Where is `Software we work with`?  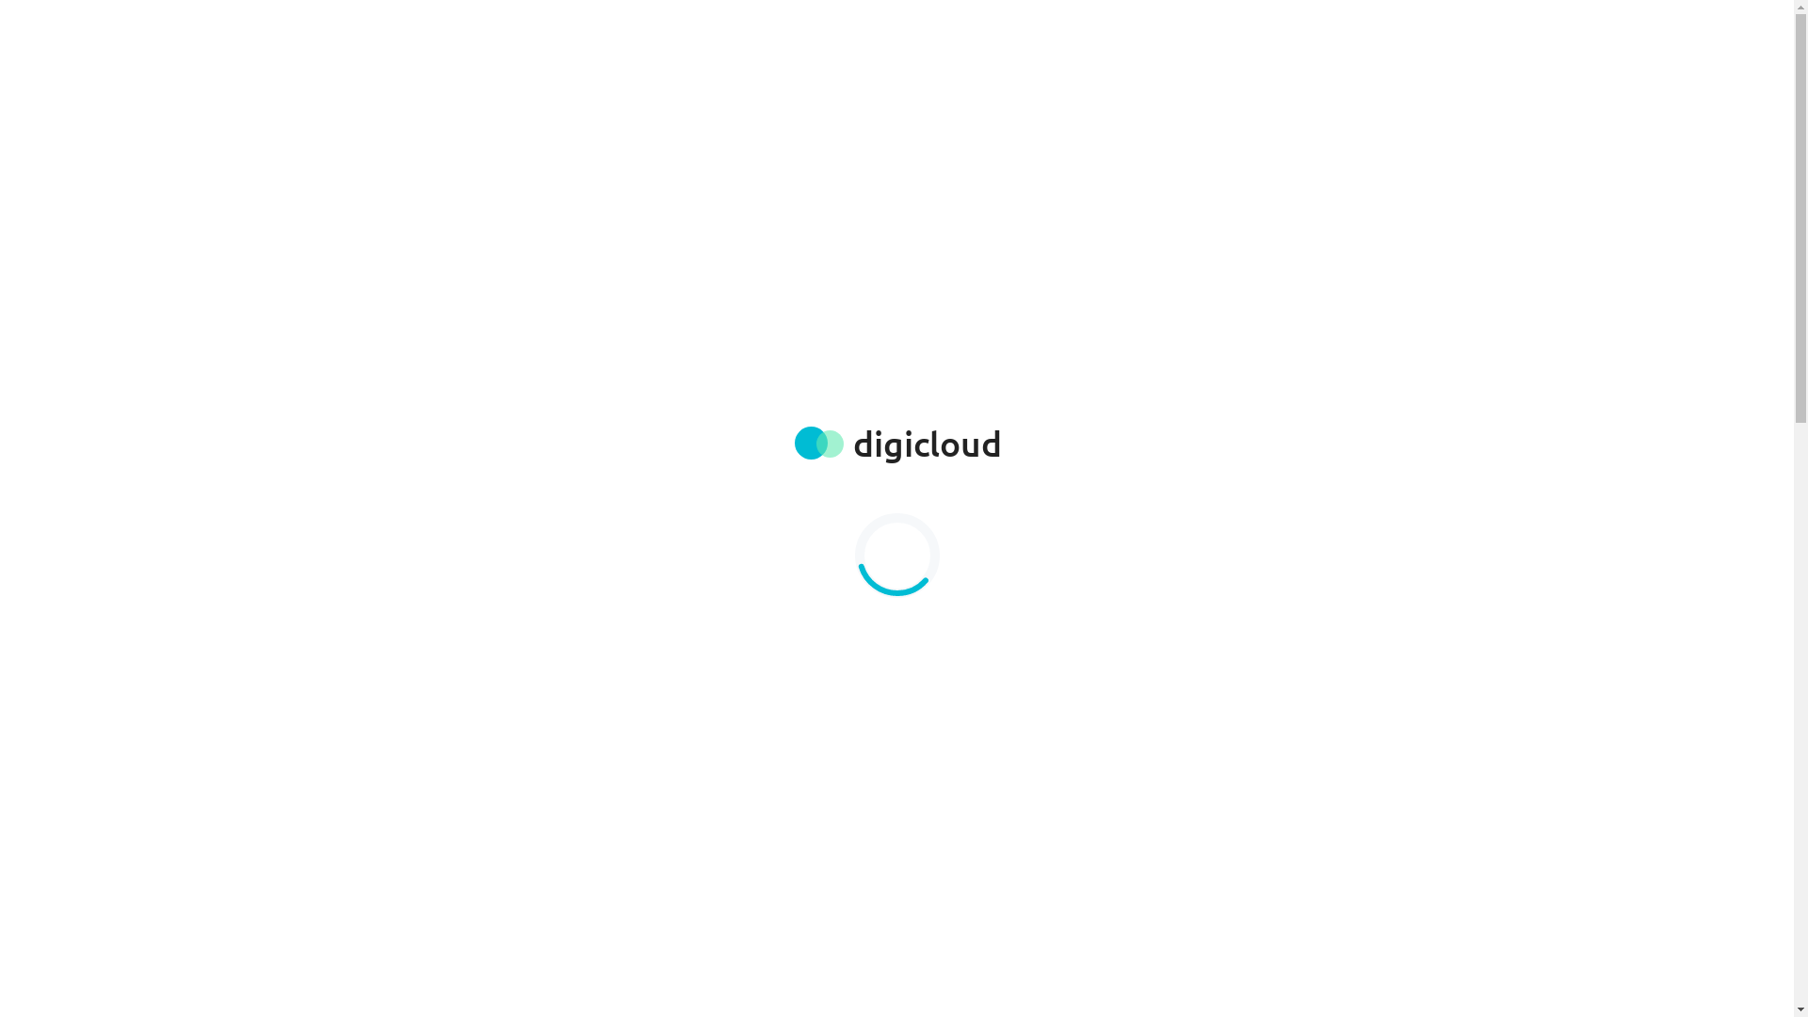 Software we work with is located at coordinates (1041, 36).